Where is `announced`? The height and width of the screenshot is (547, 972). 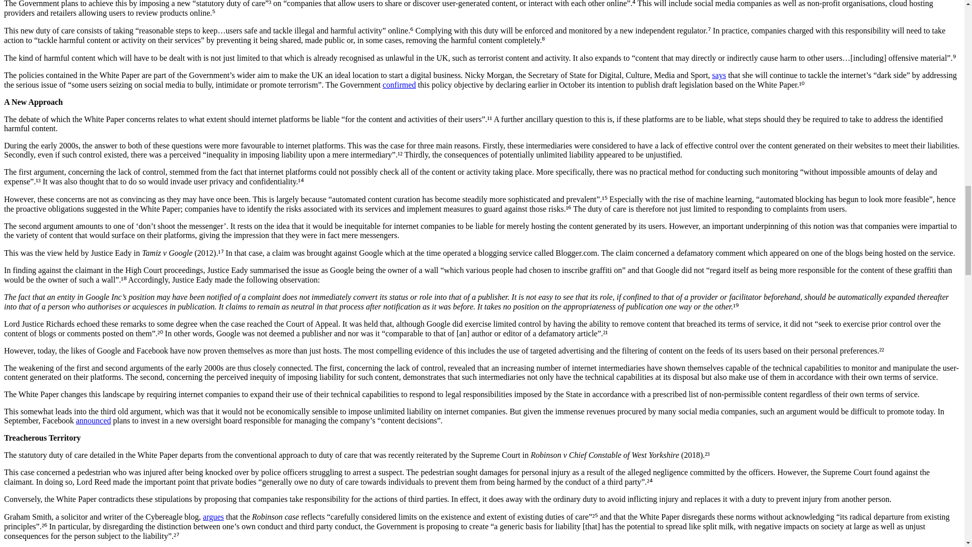 announced is located at coordinates (93, 420).